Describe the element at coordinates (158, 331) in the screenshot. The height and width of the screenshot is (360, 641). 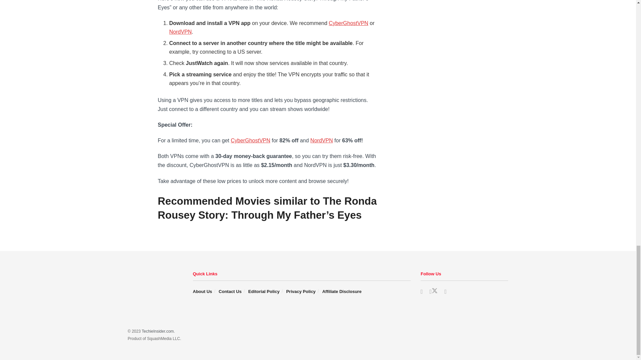
I see `Techie Insider` at that location.